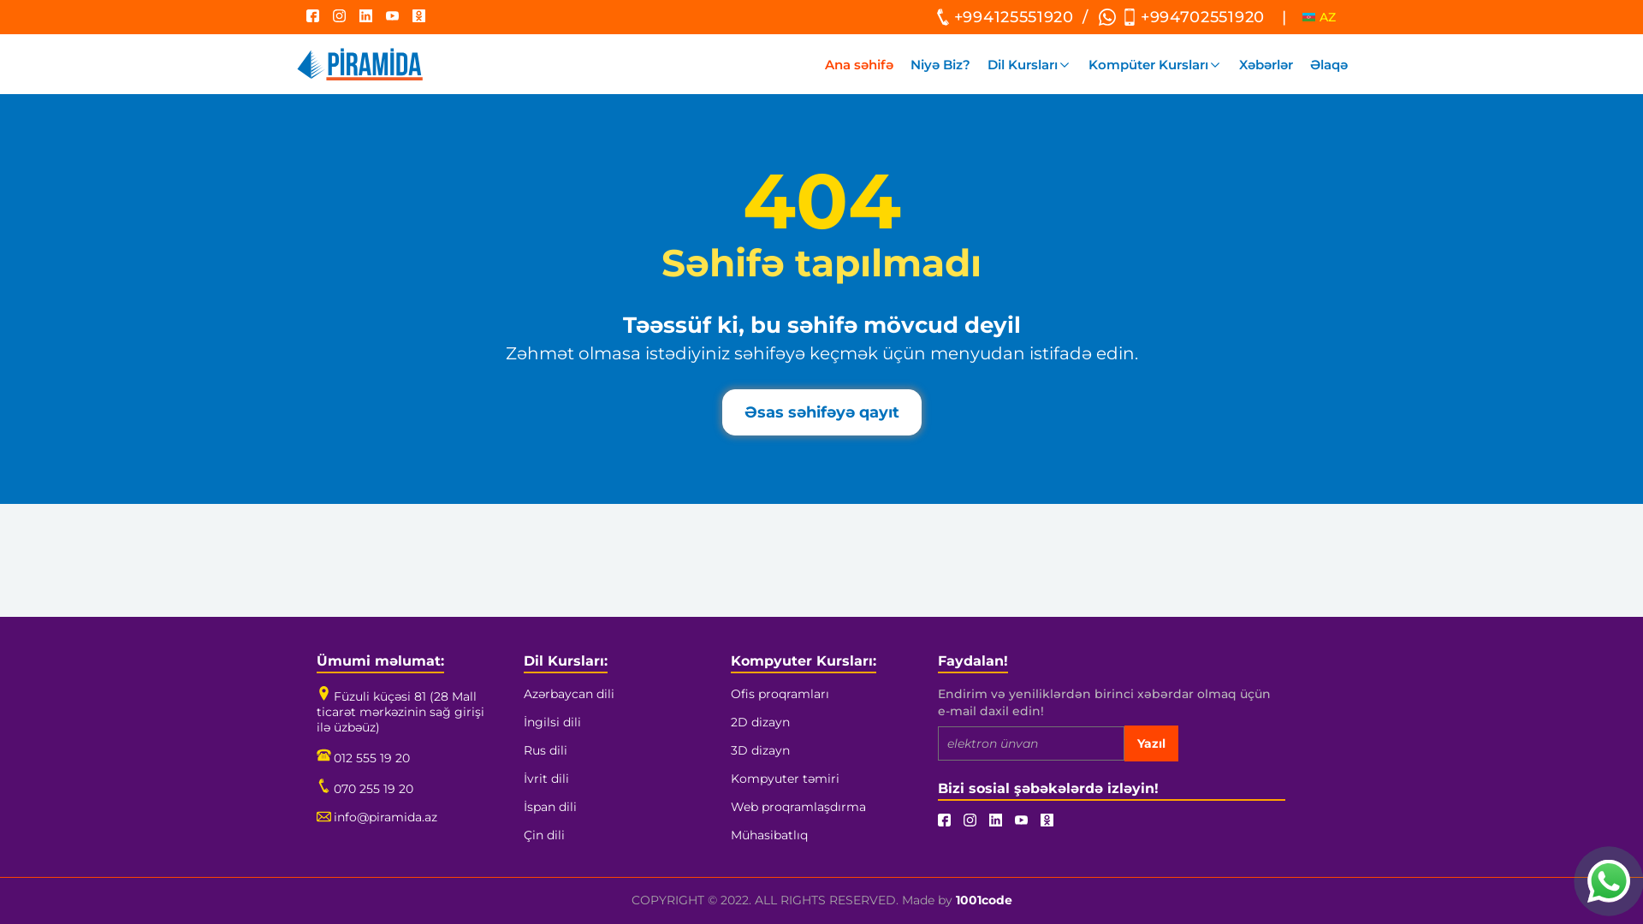 This screenshot has width=1643, height=924. Describe the element at coordinates (365, 789) in the screenshot. I see `070 255 19 20` at that location.